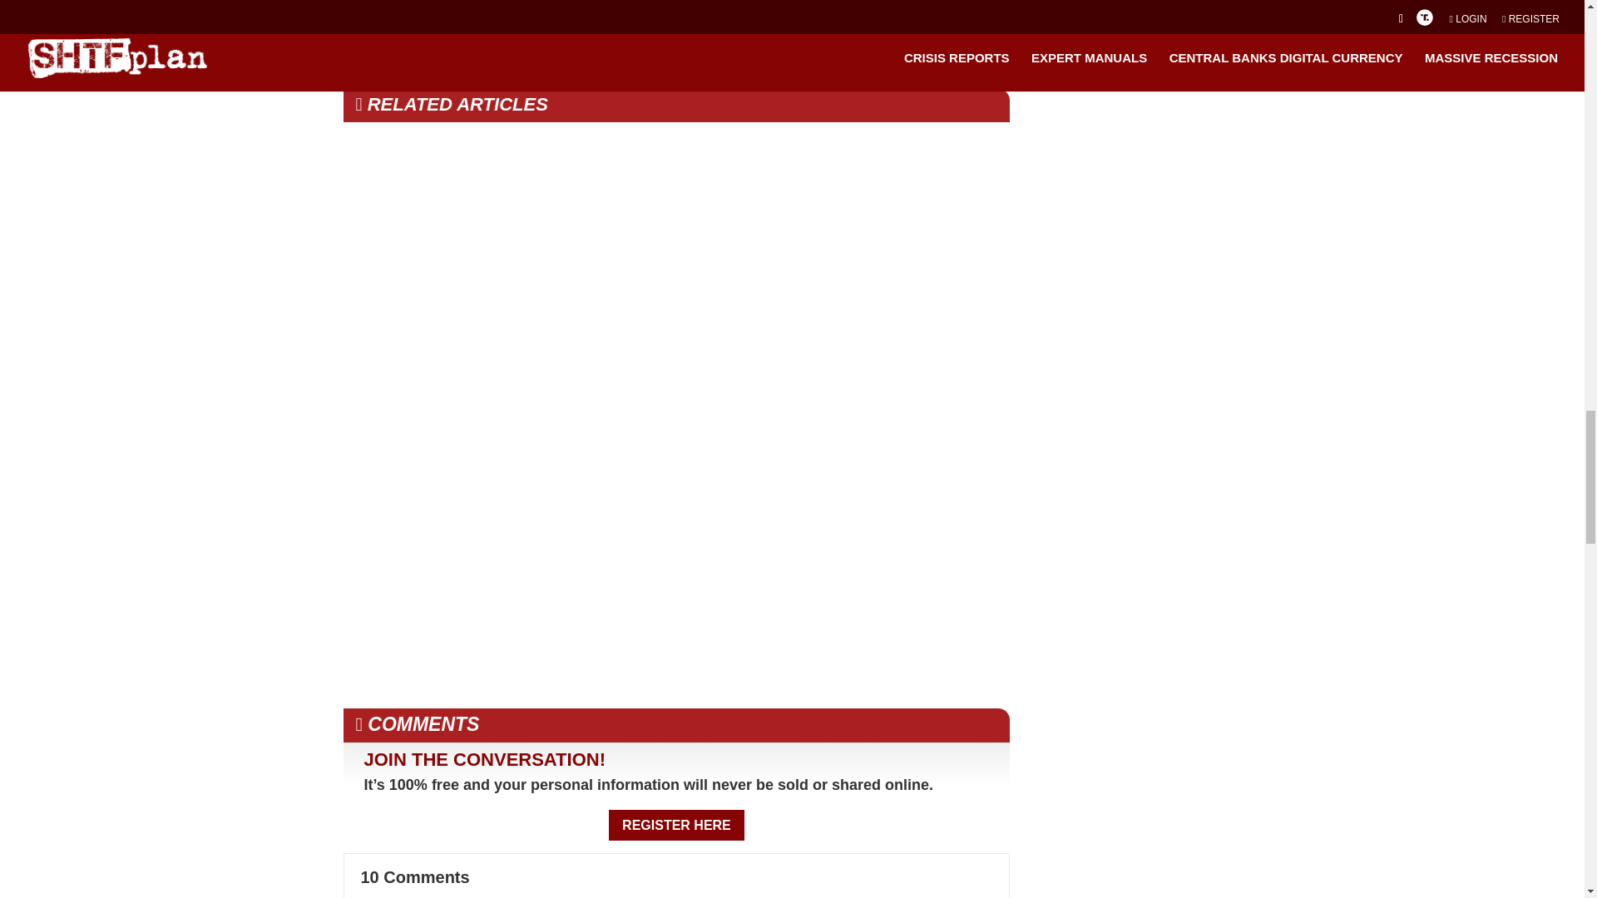  Describe the element at coordinates (514, 24) in the screenshot. I see `Gold-Breakout-cf` at that location.